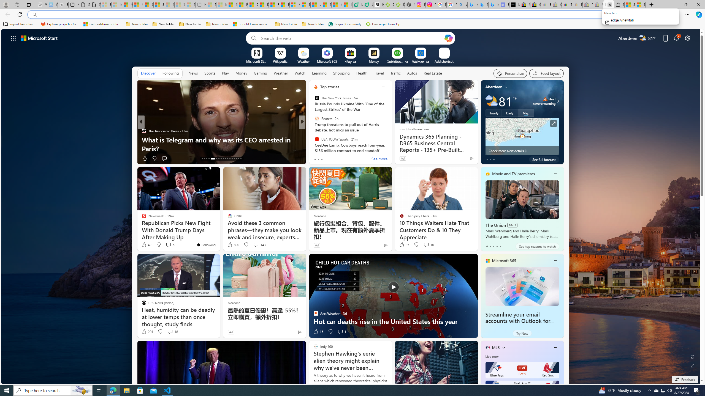  What do you see at coordinates (313, 24) in the screenshot?
I see `New folder` at bounding box center [313, 24].